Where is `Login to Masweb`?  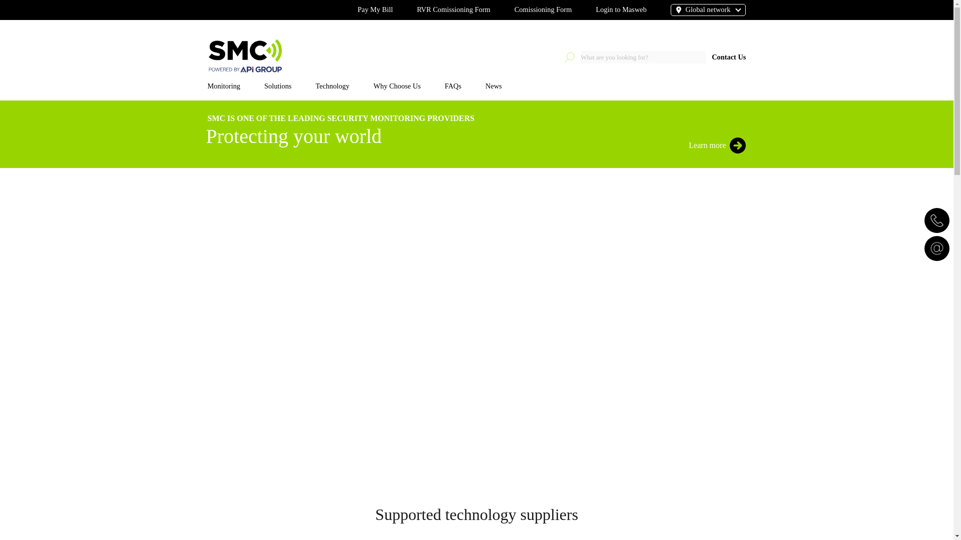
Login to Masweb is located at coordinates (621, 10).